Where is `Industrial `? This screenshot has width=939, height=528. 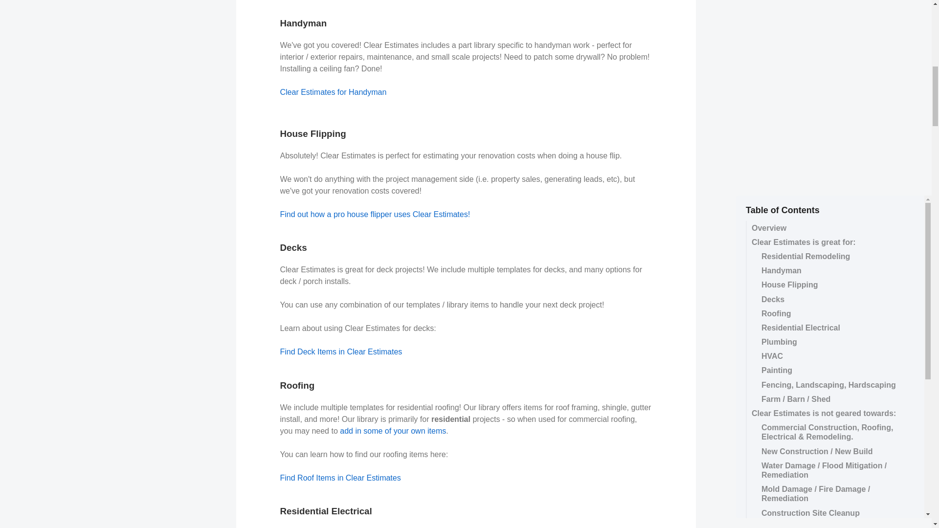 Industrial  is located at coordinates (827, 27).